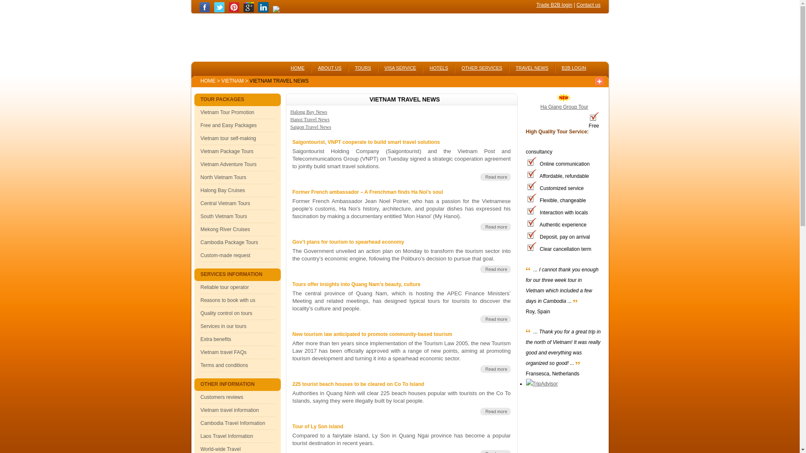 Image resolution: width=806 pixels, height=453 pixels. What do you see at coordinates (229, 242) in the screenshot?
I see `Cambodia Package Tours` at bounding box center [229, 242].